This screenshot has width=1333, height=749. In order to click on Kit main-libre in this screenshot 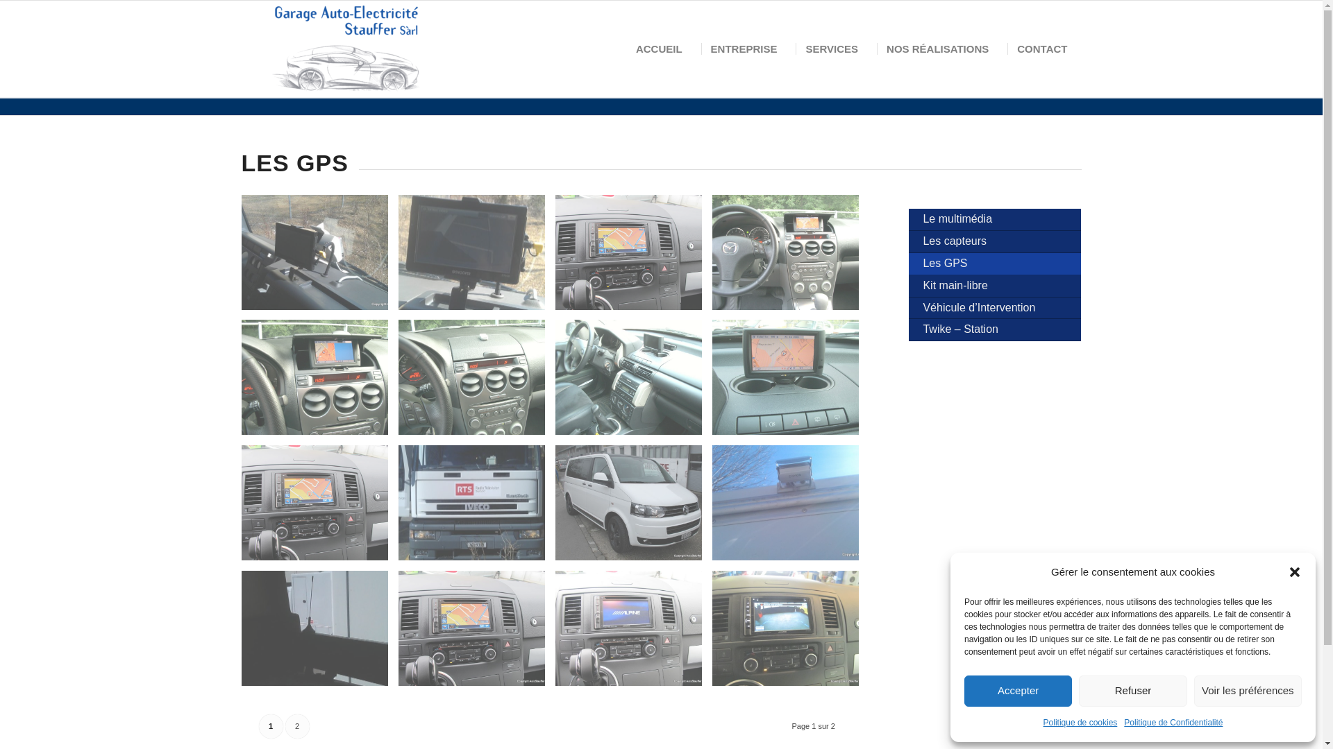, I will do `click(995, 286)`.